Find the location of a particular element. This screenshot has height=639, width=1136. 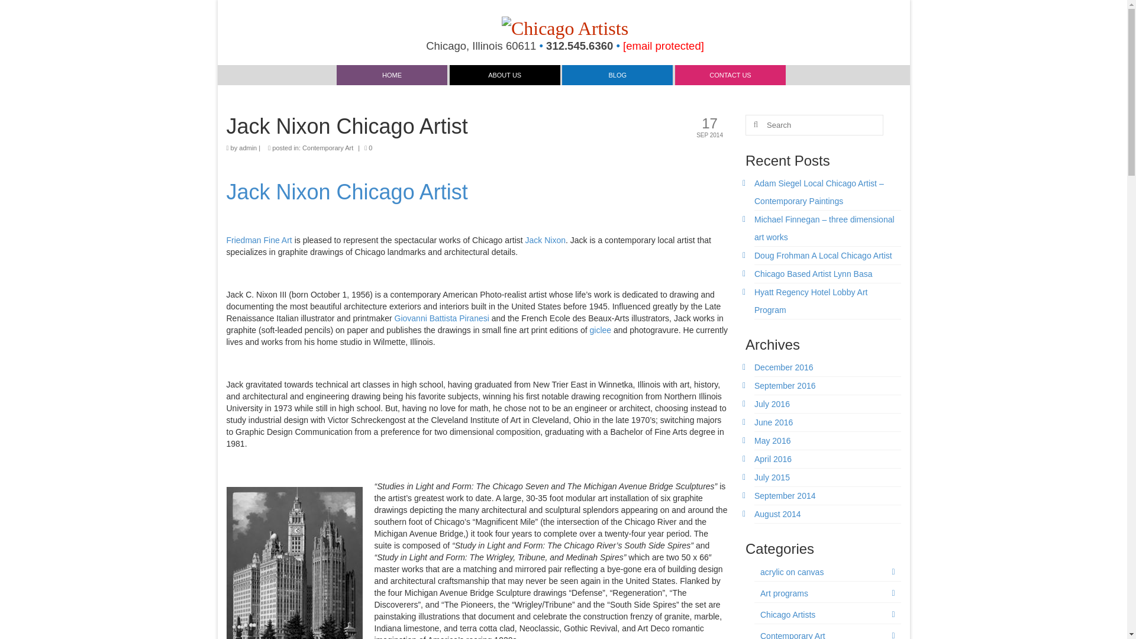

Contemporary Art is located at coordinates (328, 148).